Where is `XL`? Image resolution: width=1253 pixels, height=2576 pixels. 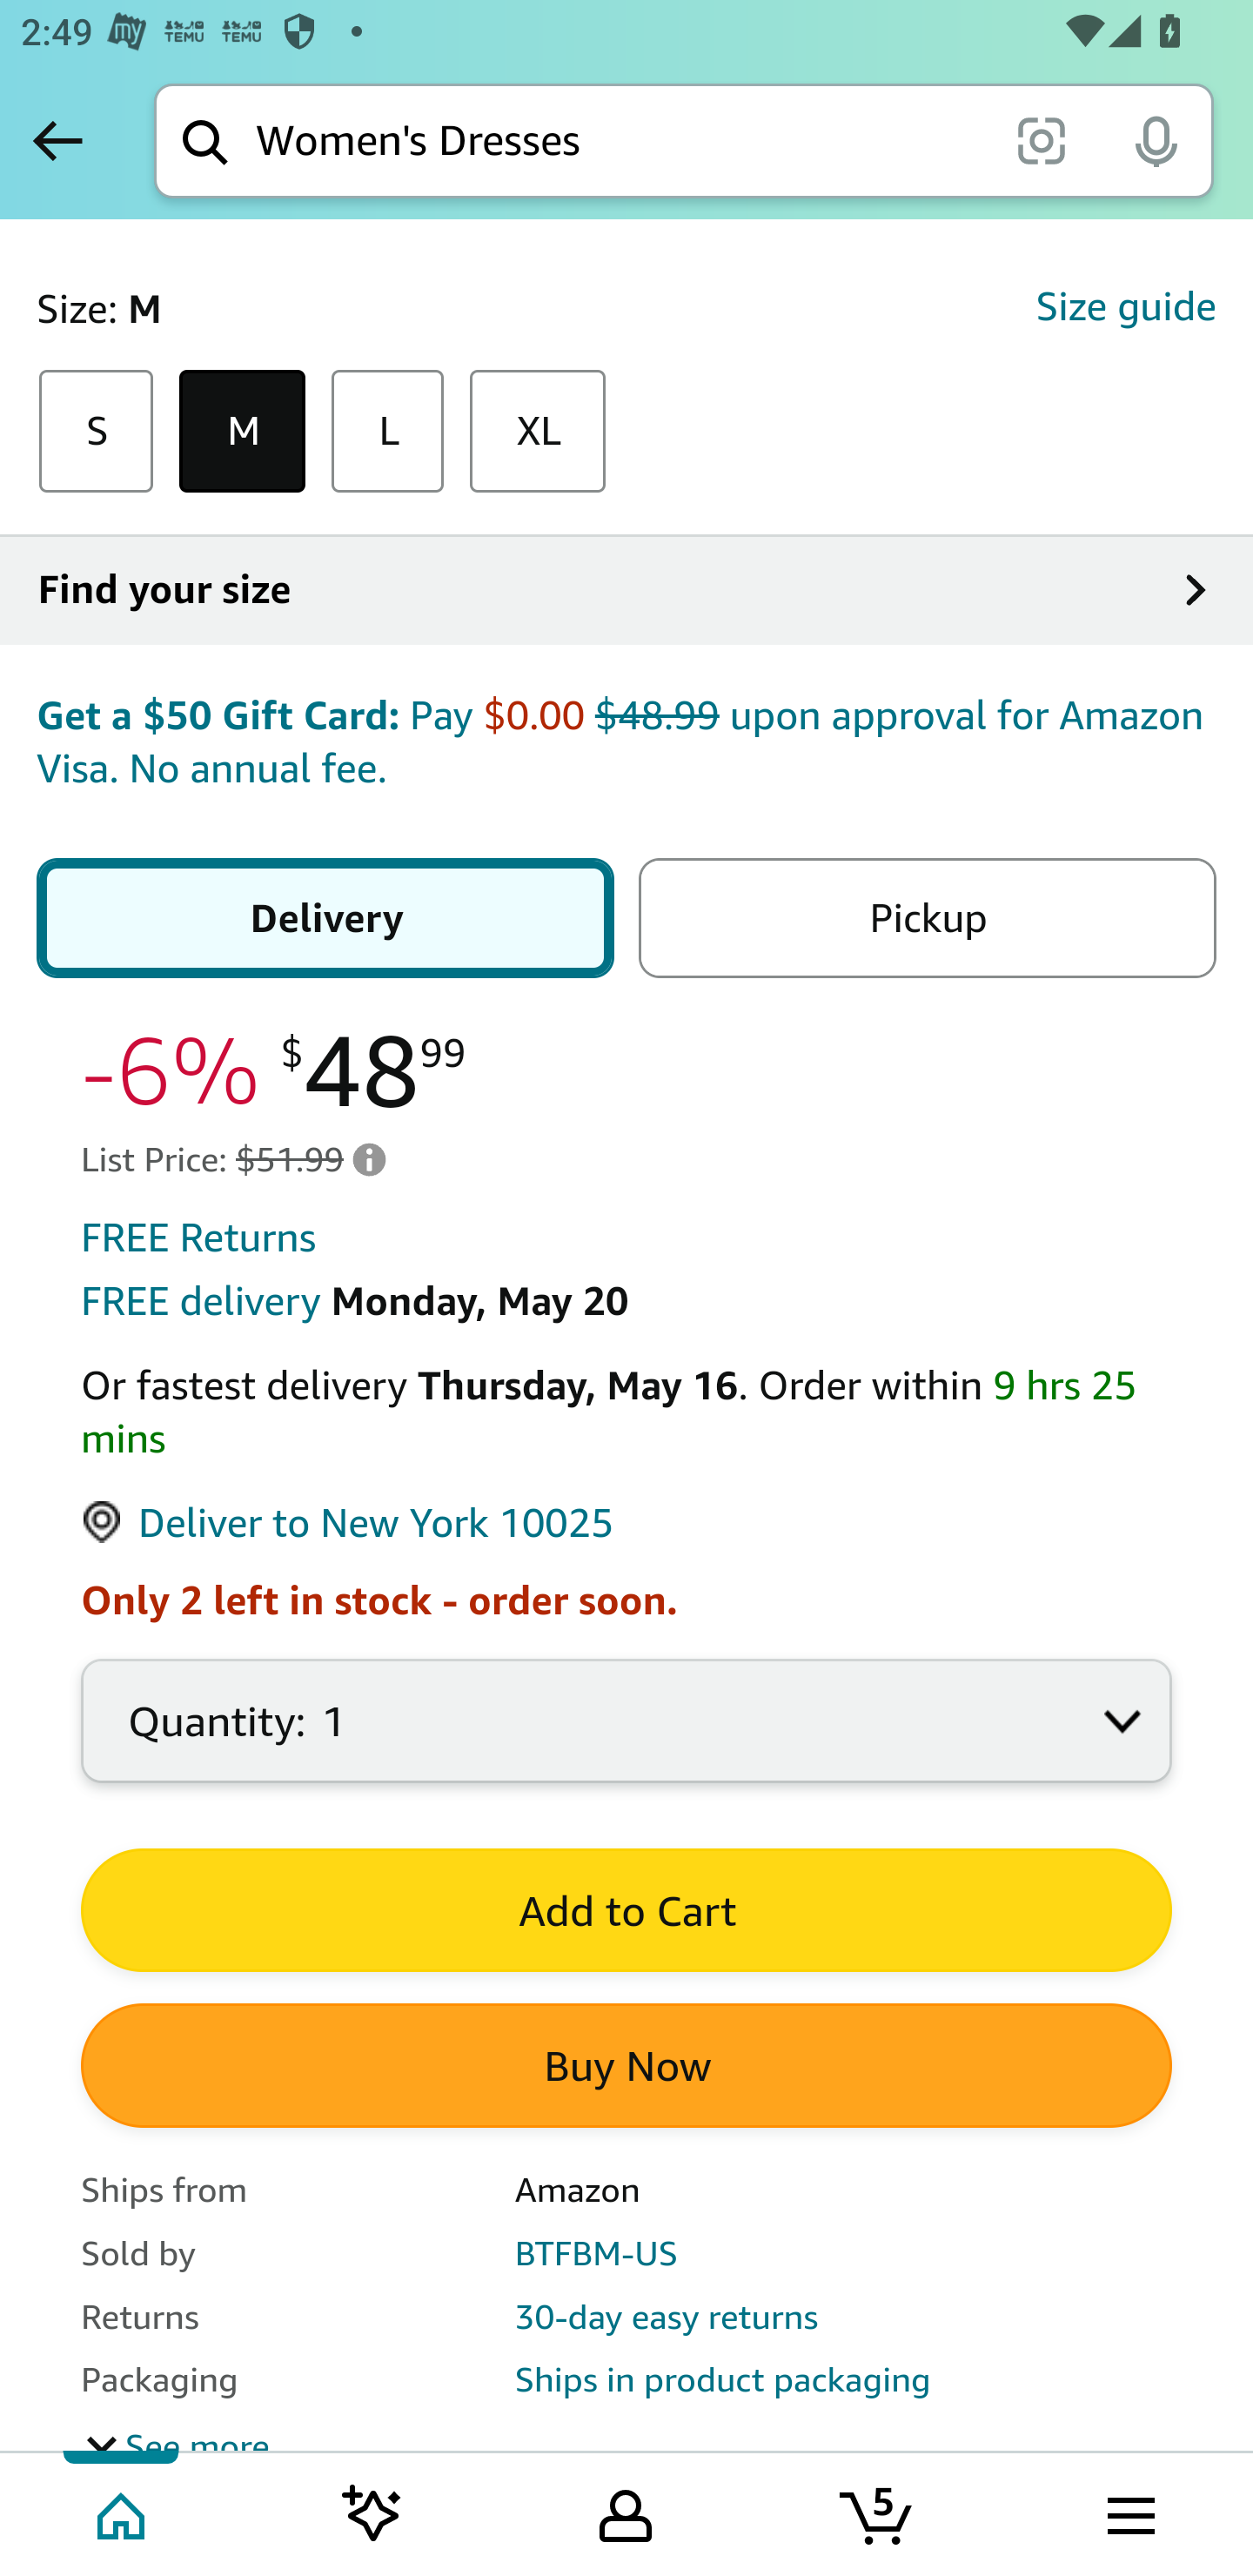 XL is located at coordinates (538, 433).